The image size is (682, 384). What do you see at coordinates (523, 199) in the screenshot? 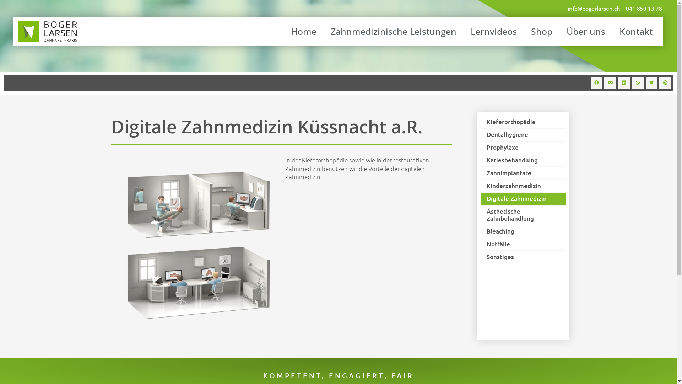
I see `Digitale Zahnmedizin` at bounding box center [523, 199].